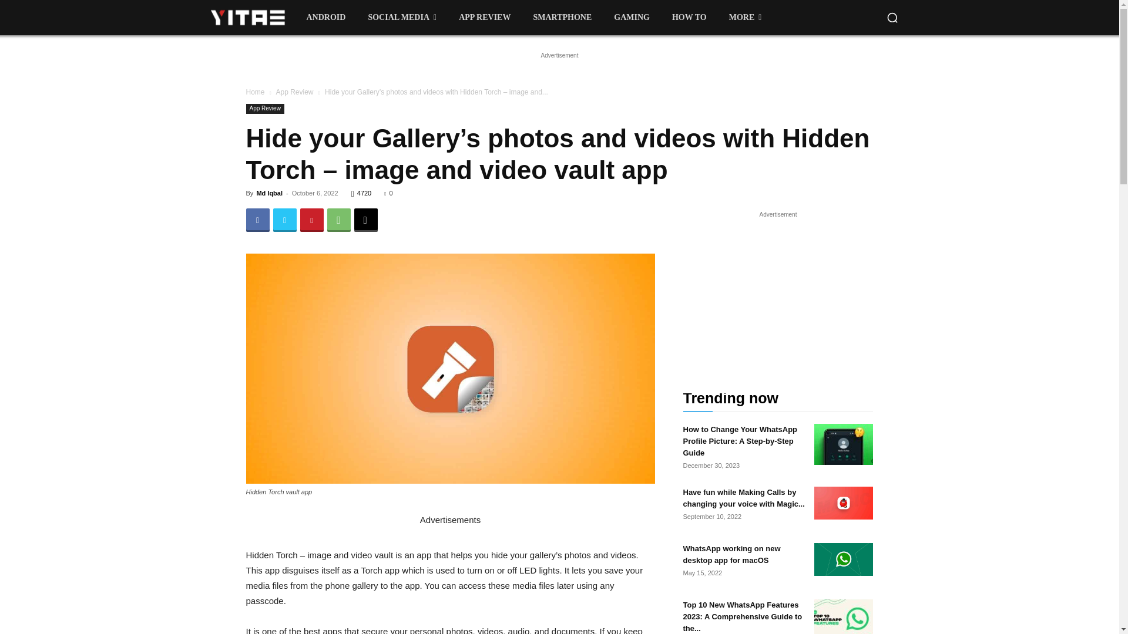 This screenshot has width=1128, height=634. I want to click on MORE, so click(745, 18).